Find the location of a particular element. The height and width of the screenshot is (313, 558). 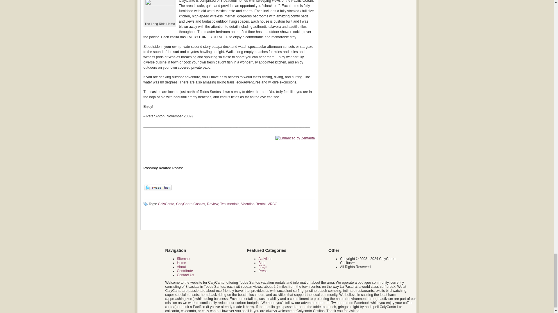

Post to Twitter is located at coordinates (158, 189).